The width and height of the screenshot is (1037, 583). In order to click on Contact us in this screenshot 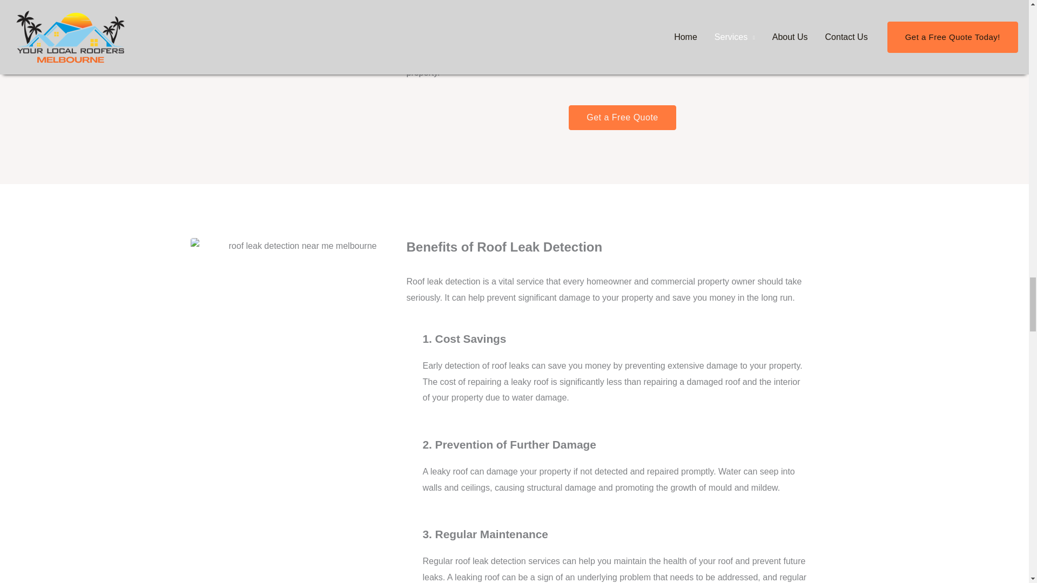, I will do `click(427, 56)`.